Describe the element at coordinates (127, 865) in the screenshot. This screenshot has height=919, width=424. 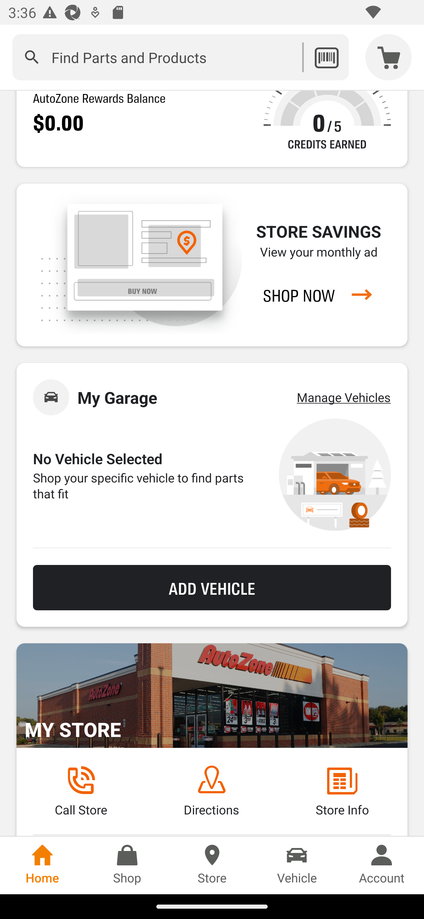
I see `Shop` at that location.